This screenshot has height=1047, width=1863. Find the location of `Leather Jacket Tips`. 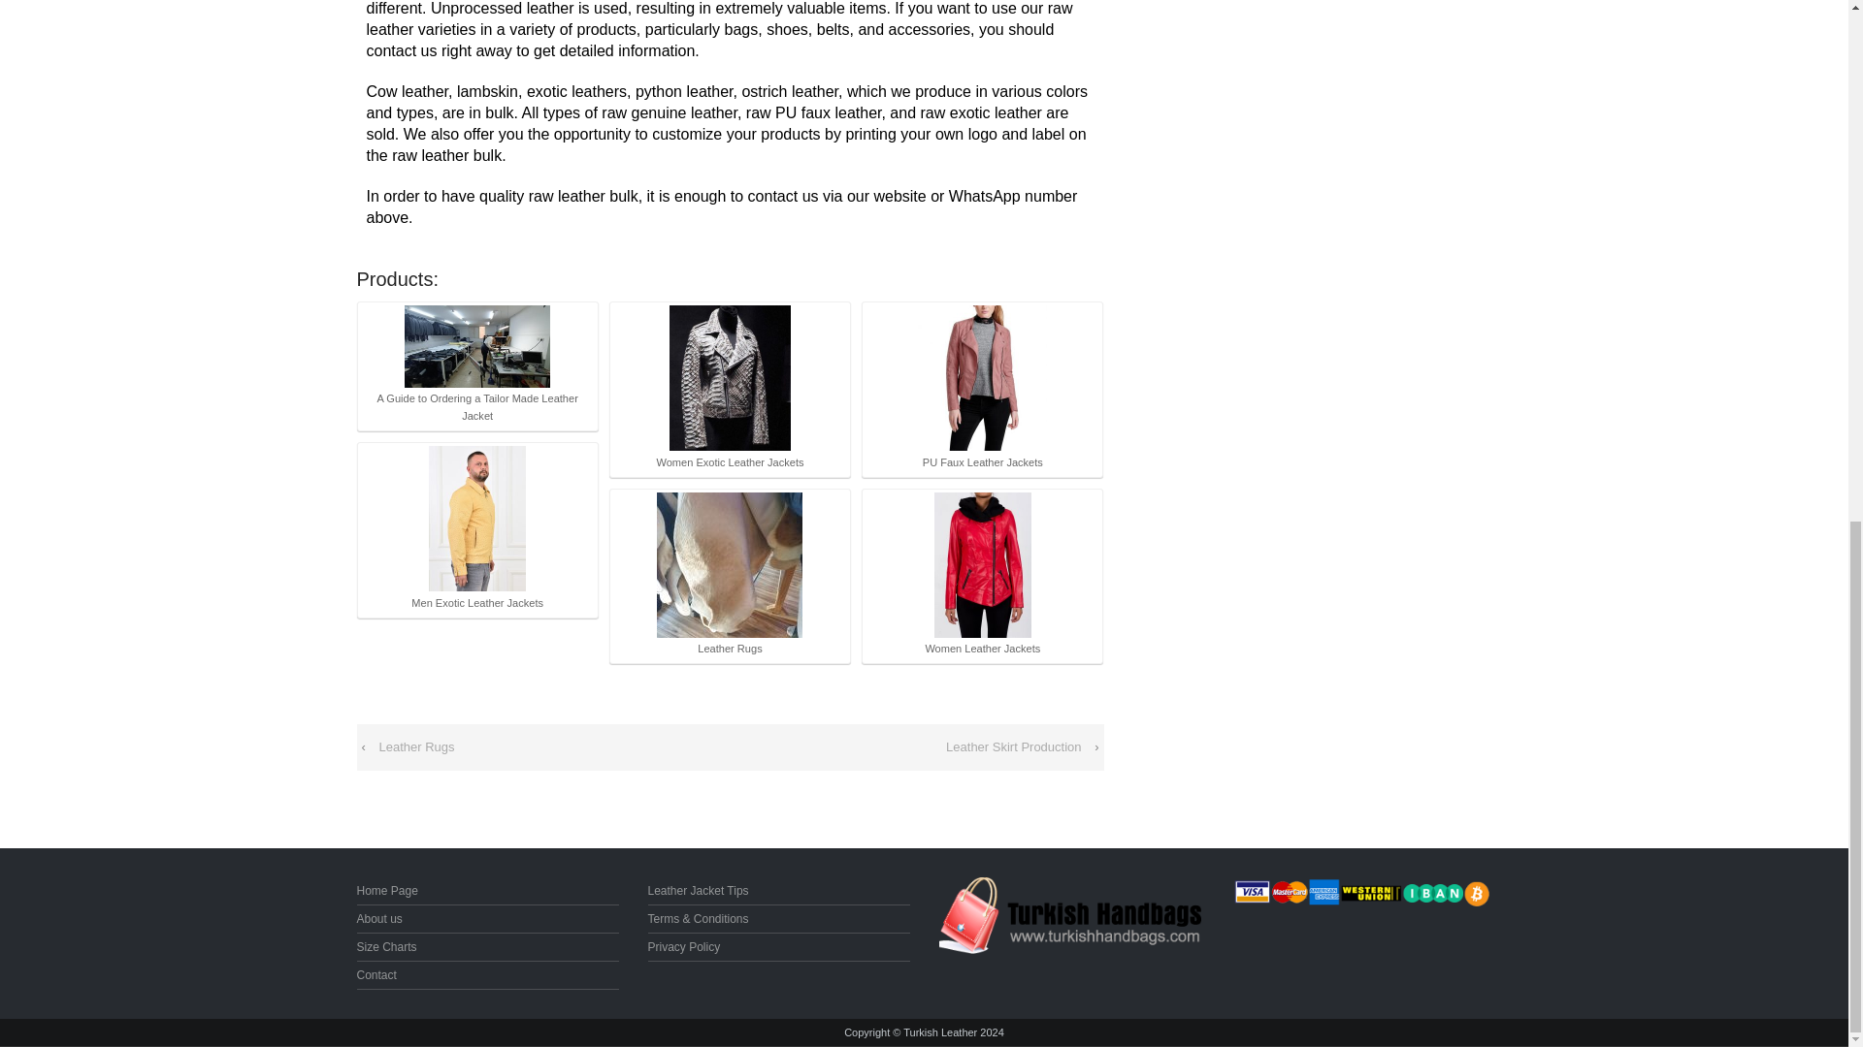

Leather Jacket Tips is located at coordinates (699, 890).